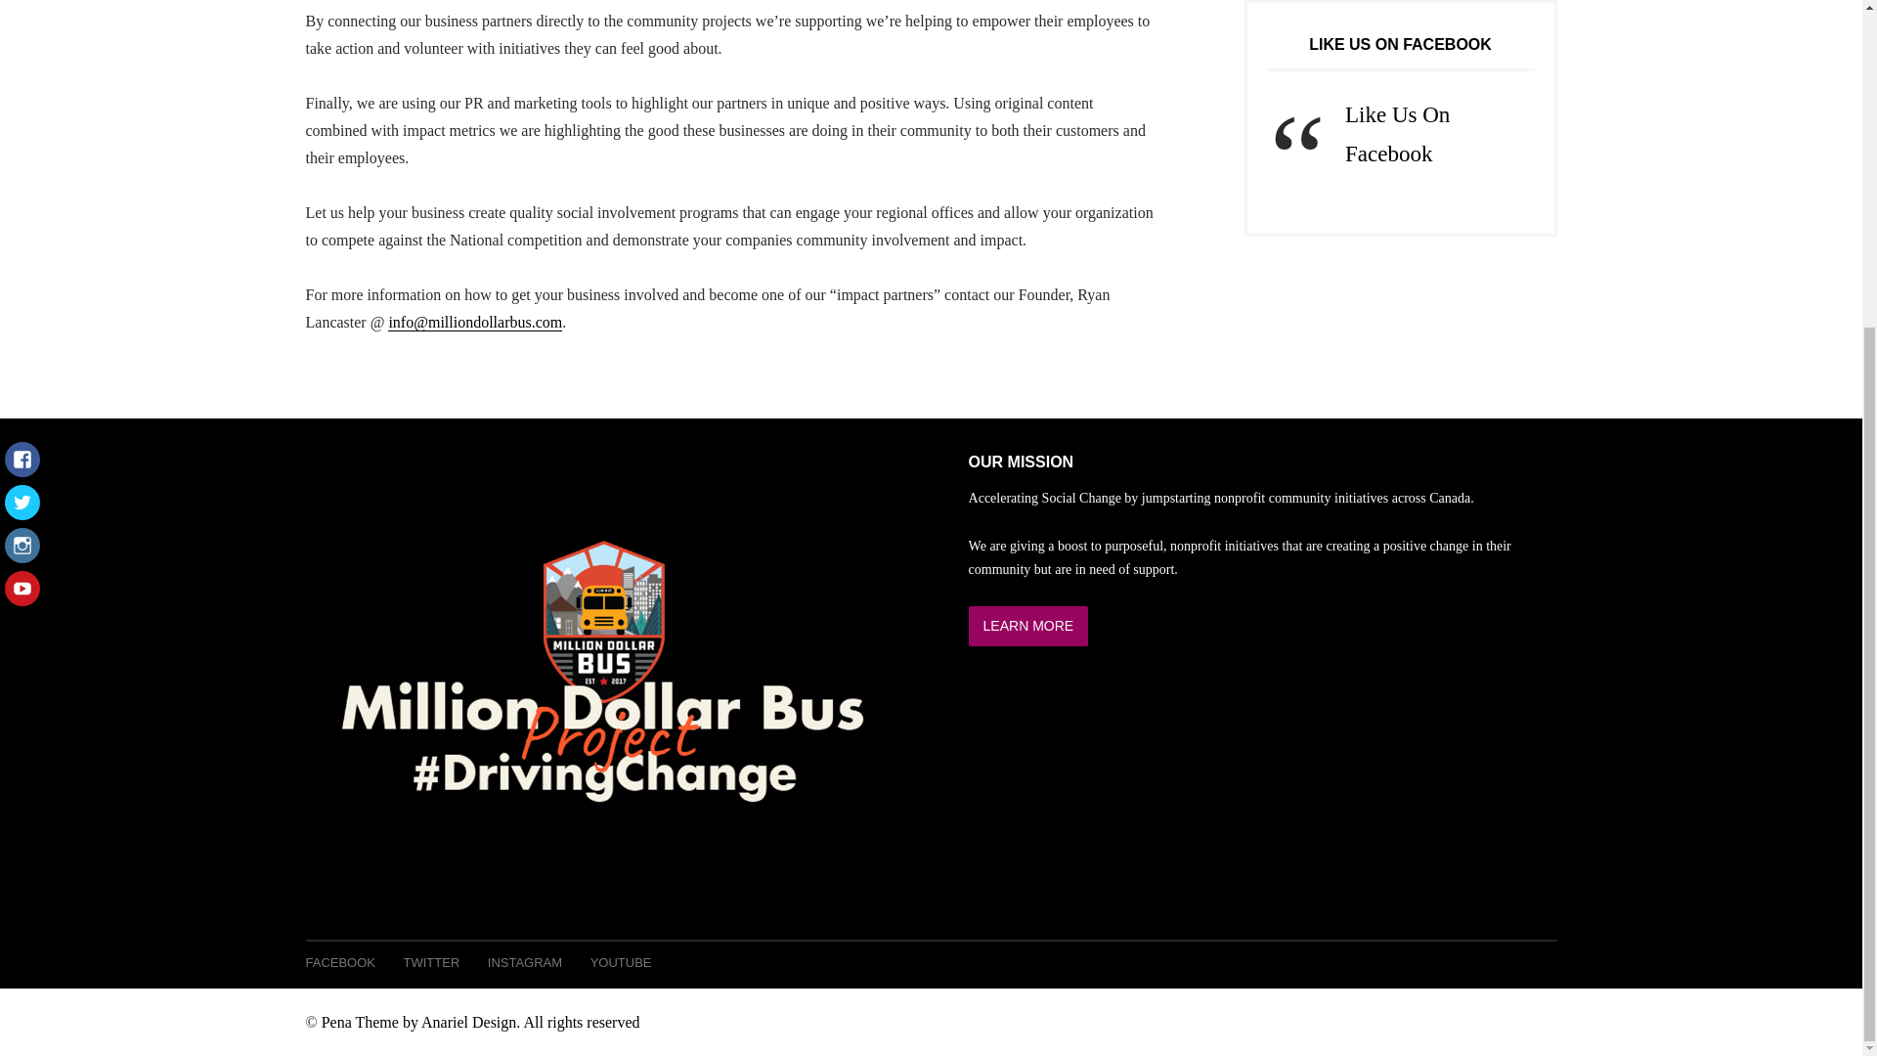  Describe the element at coordinates (431, 962) in the screenshot. I see `TWITTER` at that location.